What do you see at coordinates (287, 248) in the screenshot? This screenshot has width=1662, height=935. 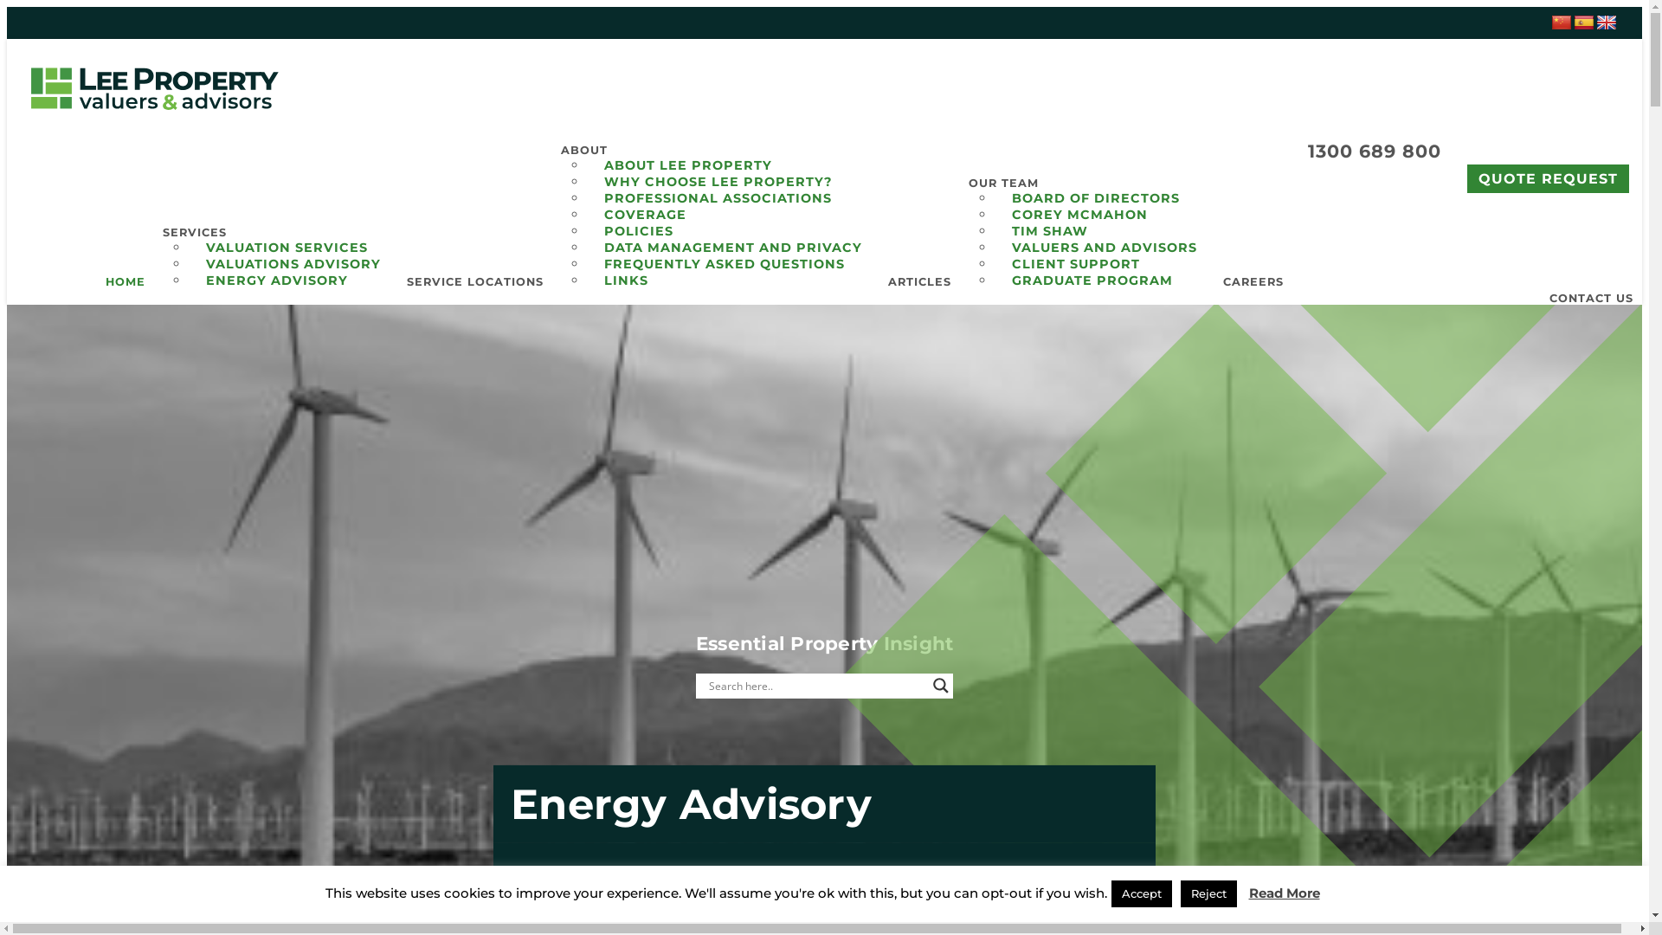 I see `VALUATION SERVICES` at bounding box center [287, 248].